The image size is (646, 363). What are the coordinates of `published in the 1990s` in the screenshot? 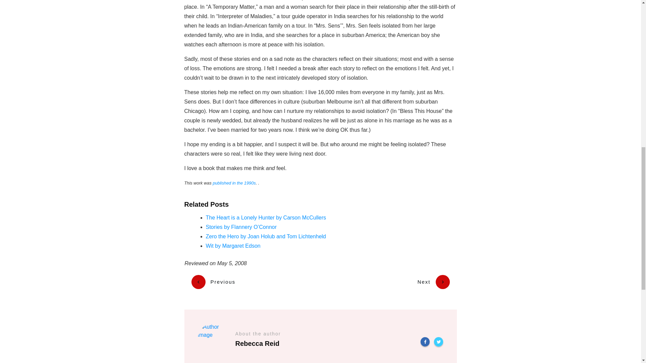 It's located at (234, 183).